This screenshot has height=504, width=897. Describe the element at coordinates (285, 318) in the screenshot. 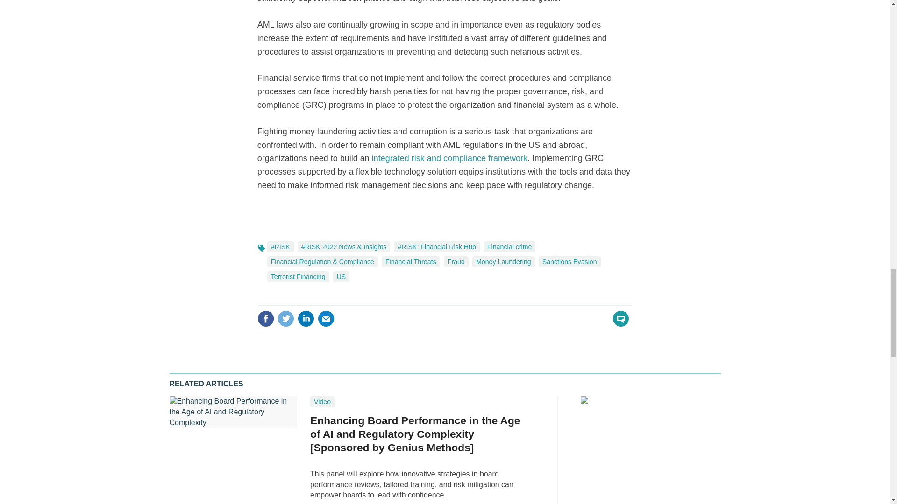

I see `Share this on Twitter` at that location.